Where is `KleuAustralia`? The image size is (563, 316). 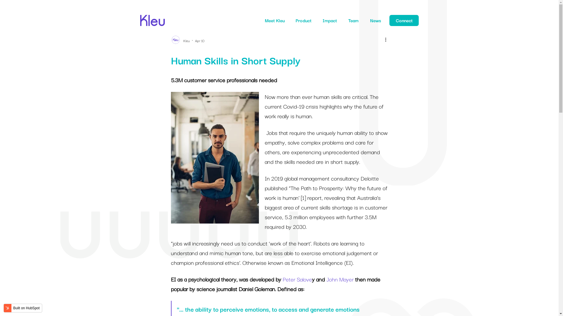
KleuAustralia is located at coordinates (152, 17).